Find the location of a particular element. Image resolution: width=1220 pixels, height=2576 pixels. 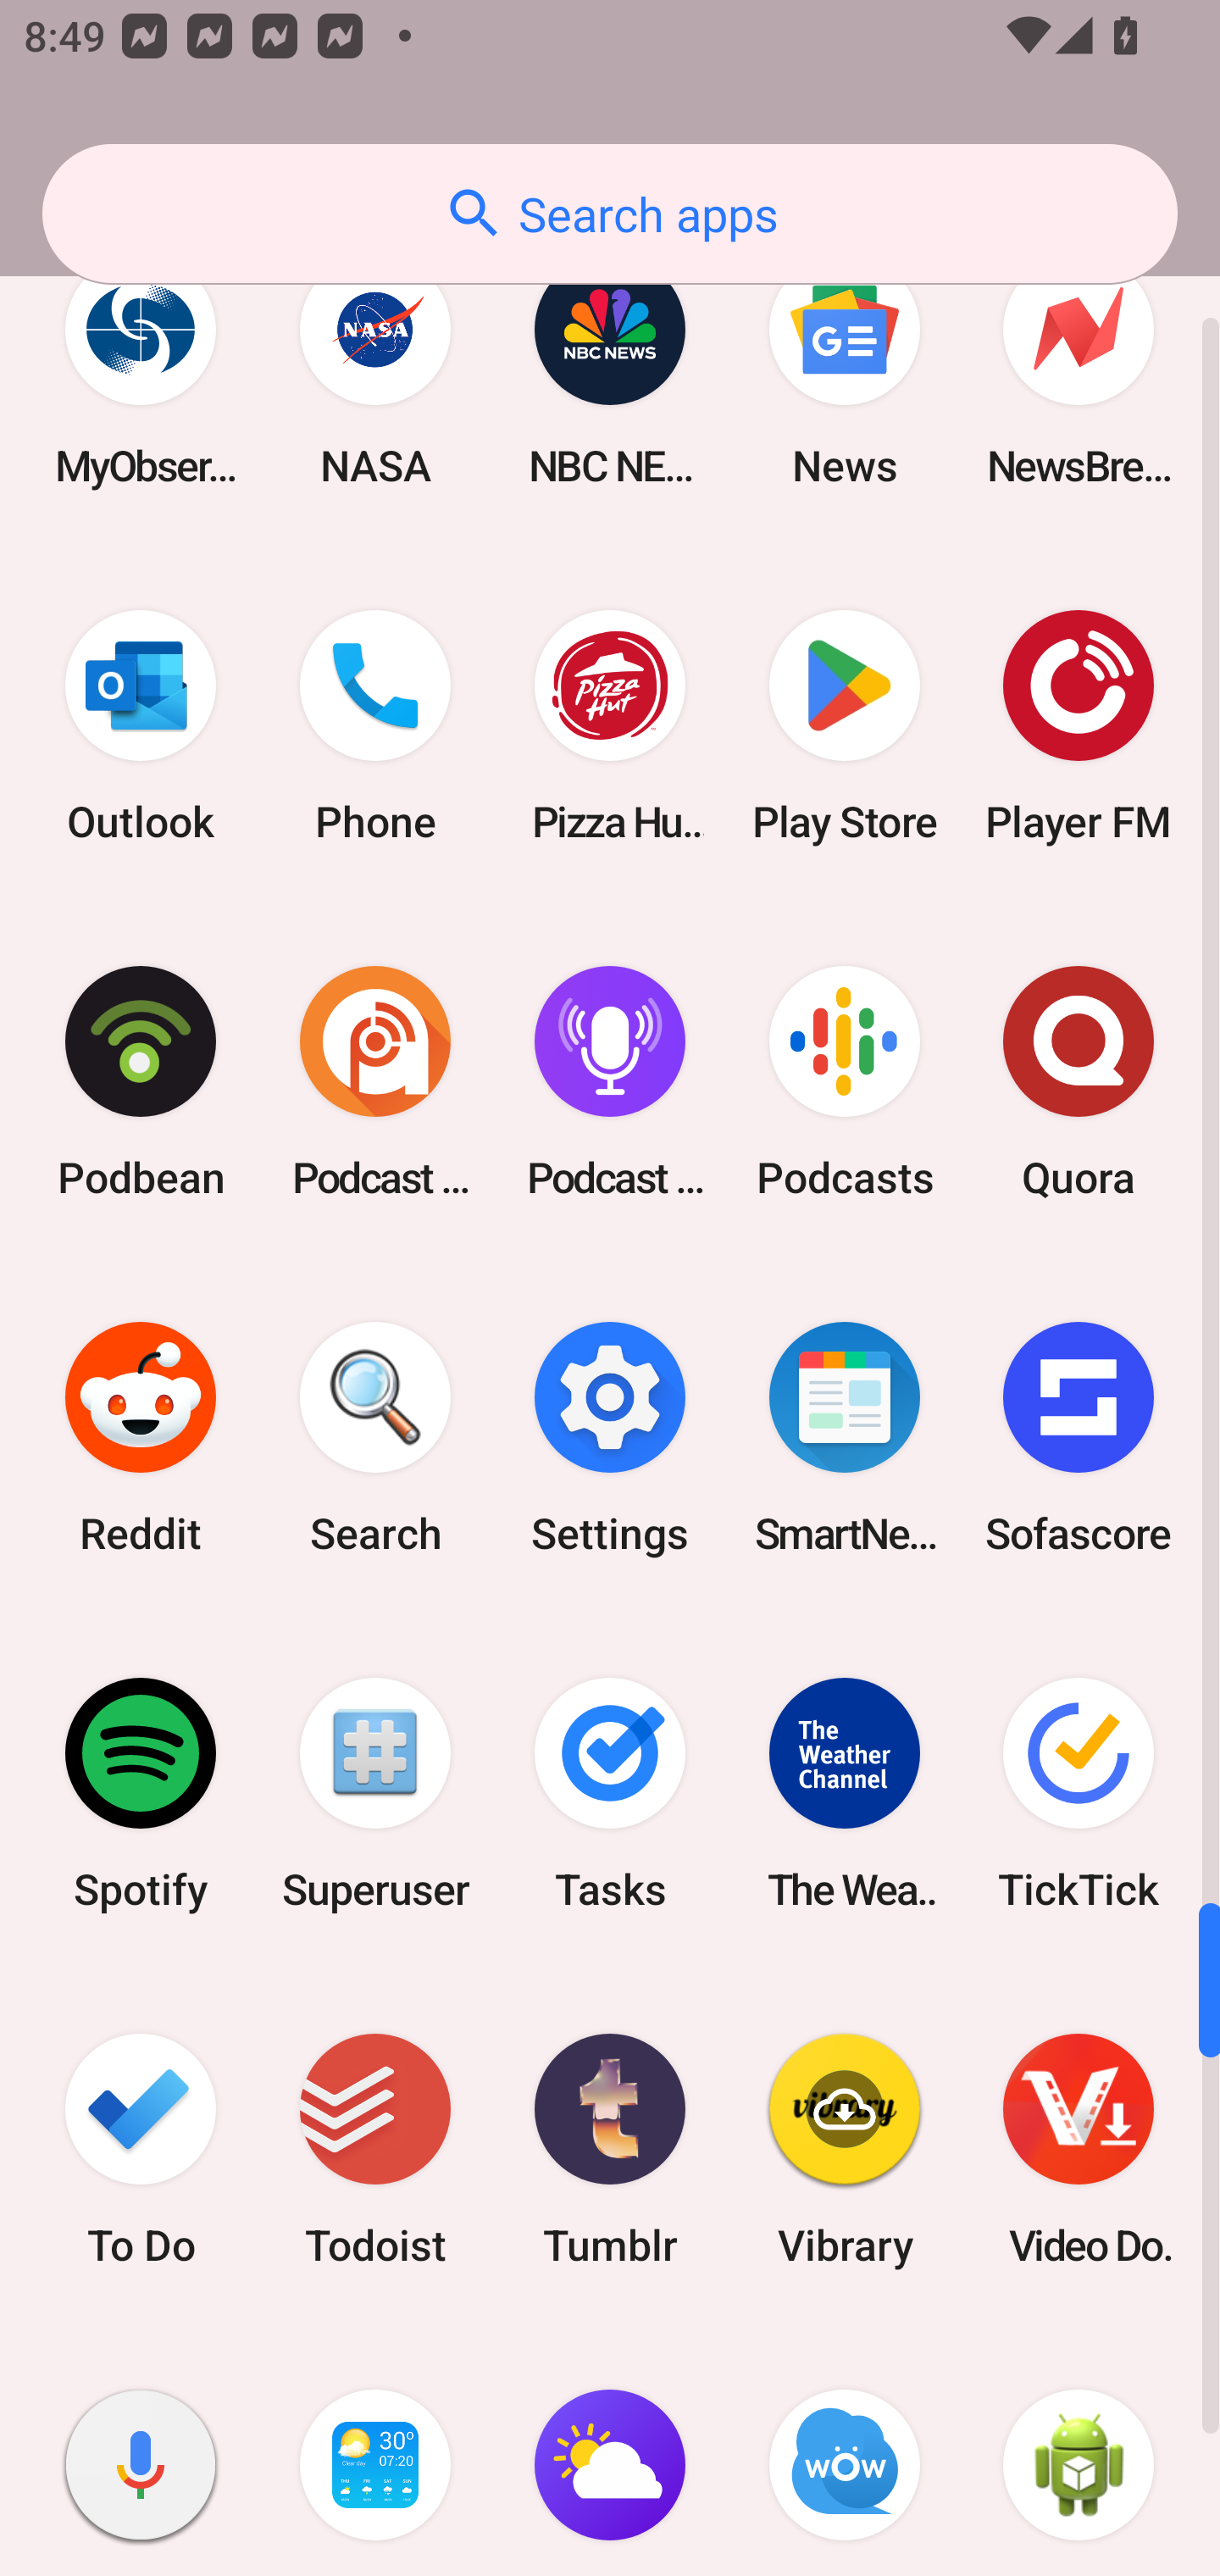

Weather is located at coordinates (610, 2452).